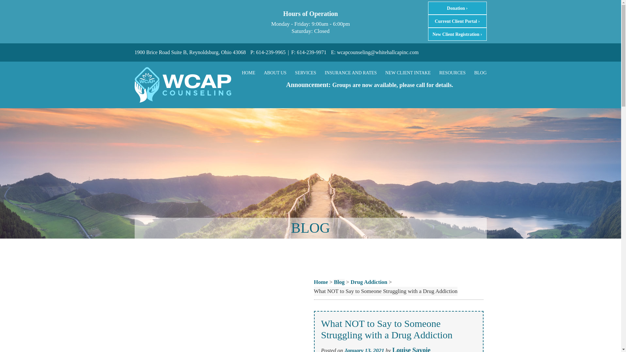 This screenshot has height=352, width=626. I want to click on View all posts by Louise Savoie, so click(411, 349).